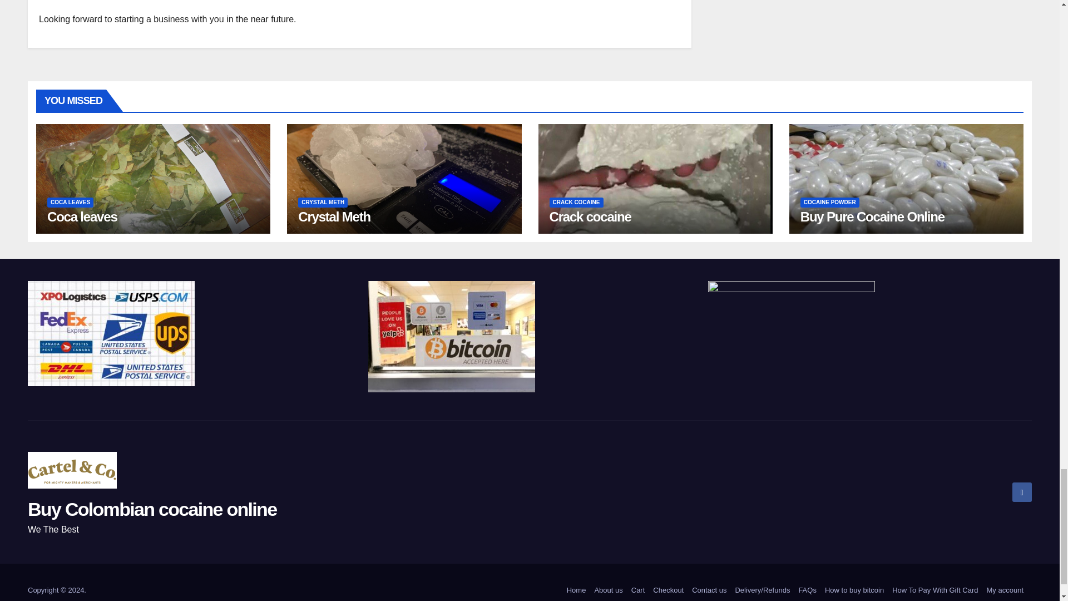 The image size is (1068, 601). What do you see at coordinates (334, 216) in the screenshot?
I see `Permalink to: Crystal Meth` at bounding box center [334, 216].